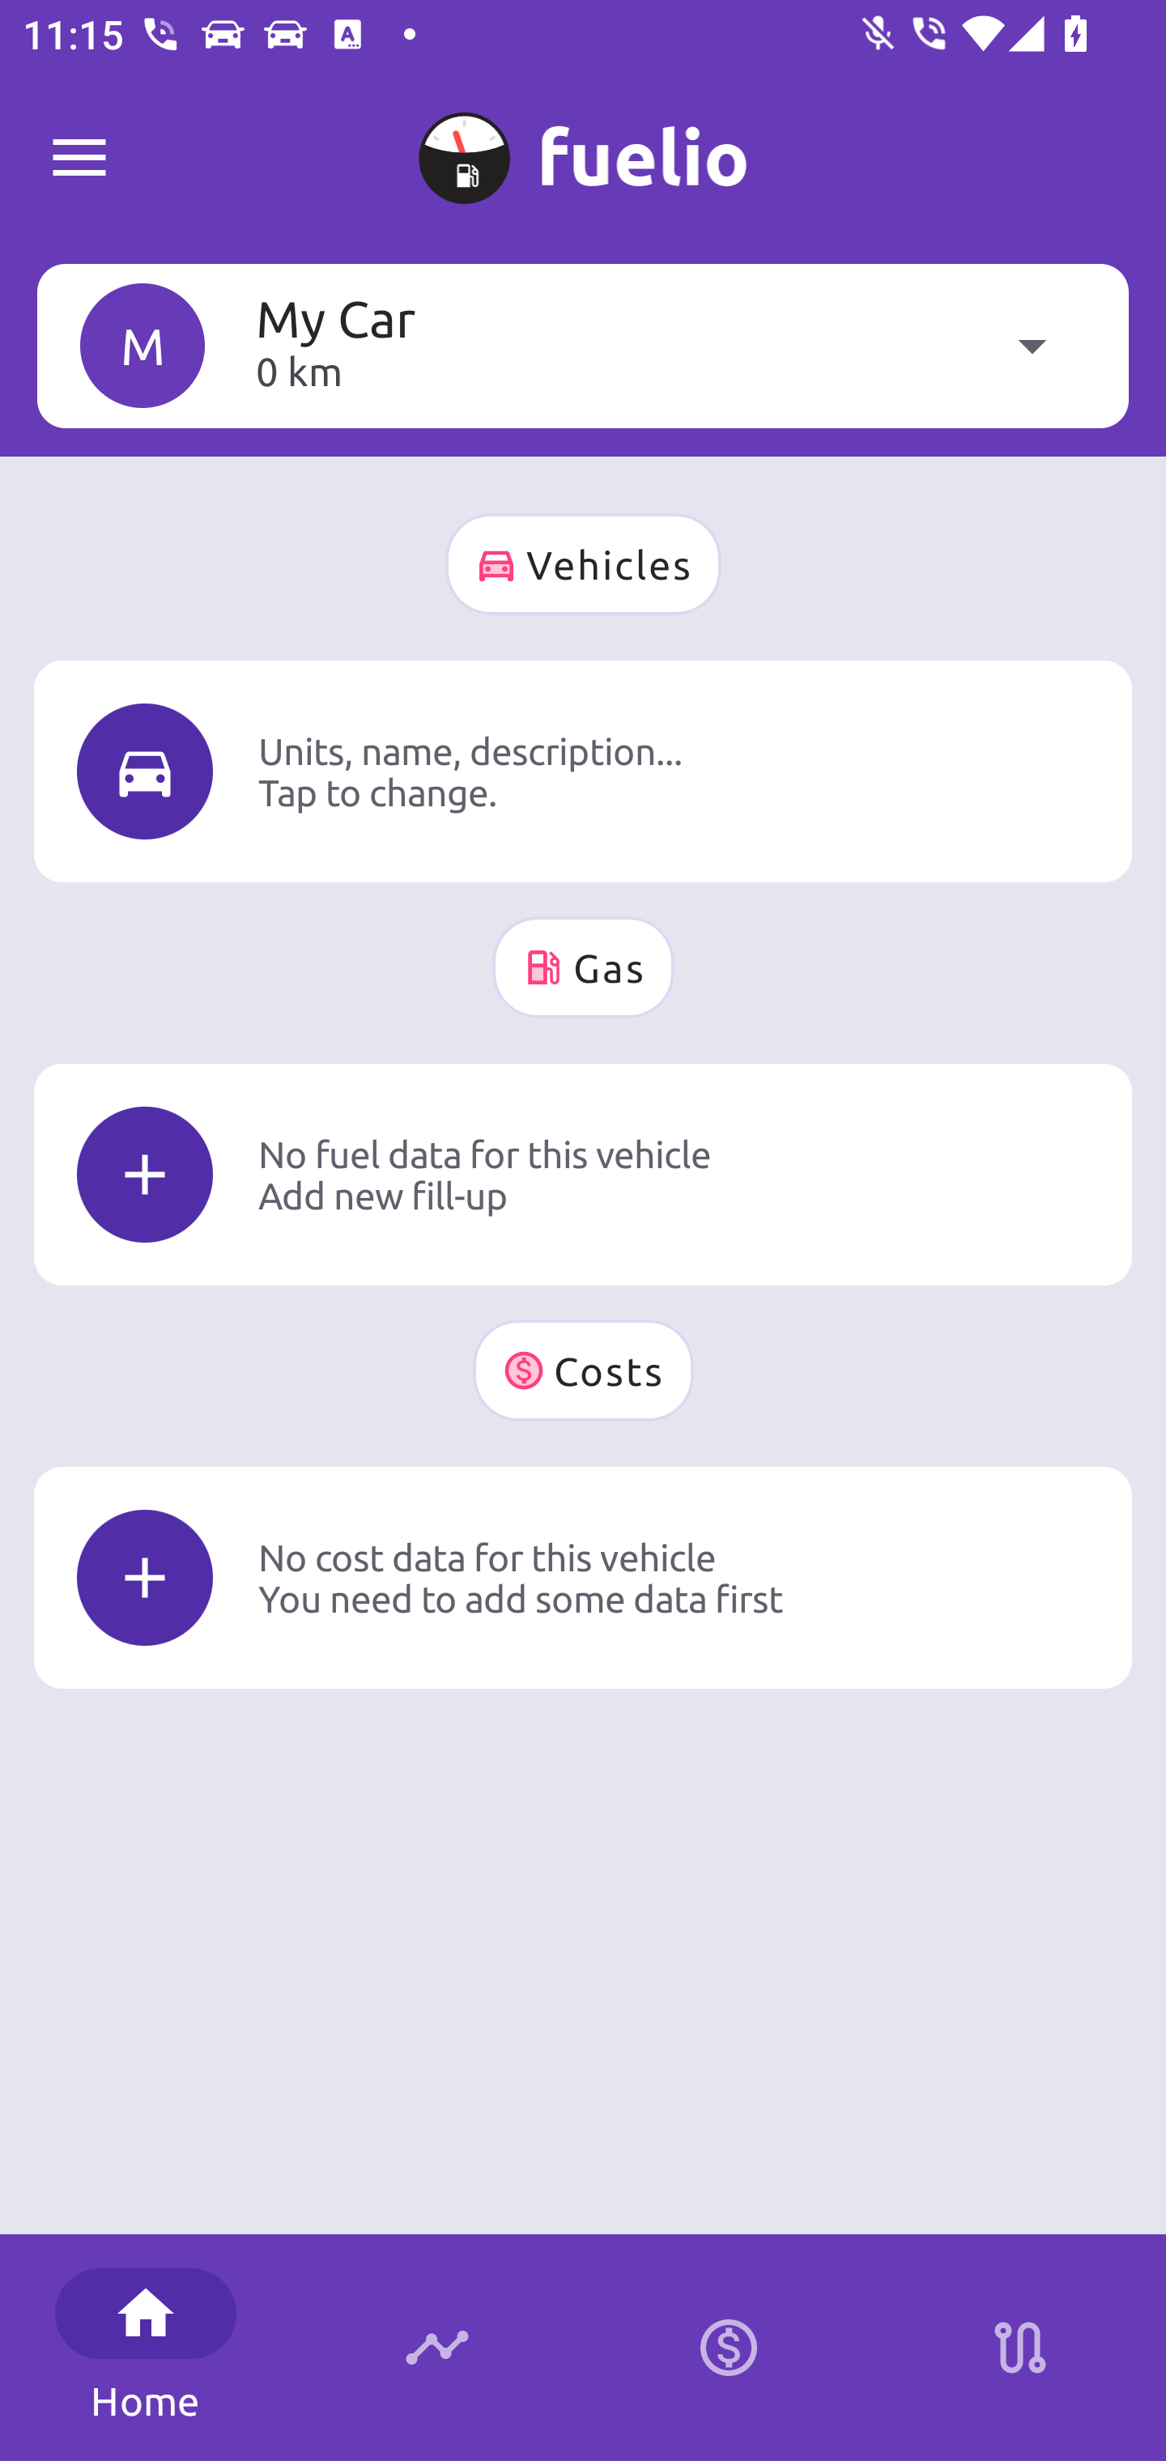  Describe the element at coordinates (583, 1174) in the screenshot. I see `Icon No fuel data for this vehicle
Add new fill-up` at that location.